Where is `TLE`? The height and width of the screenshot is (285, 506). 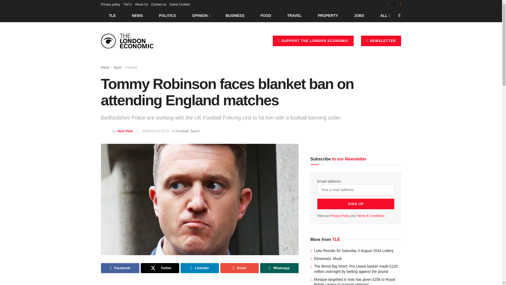 TLE is located at coordinates (112, 15).